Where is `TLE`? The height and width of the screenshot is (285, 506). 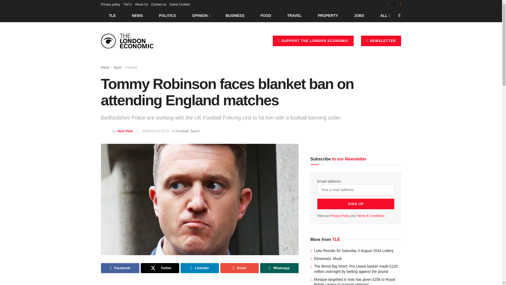 TLE is located at coordinates (112, 15).